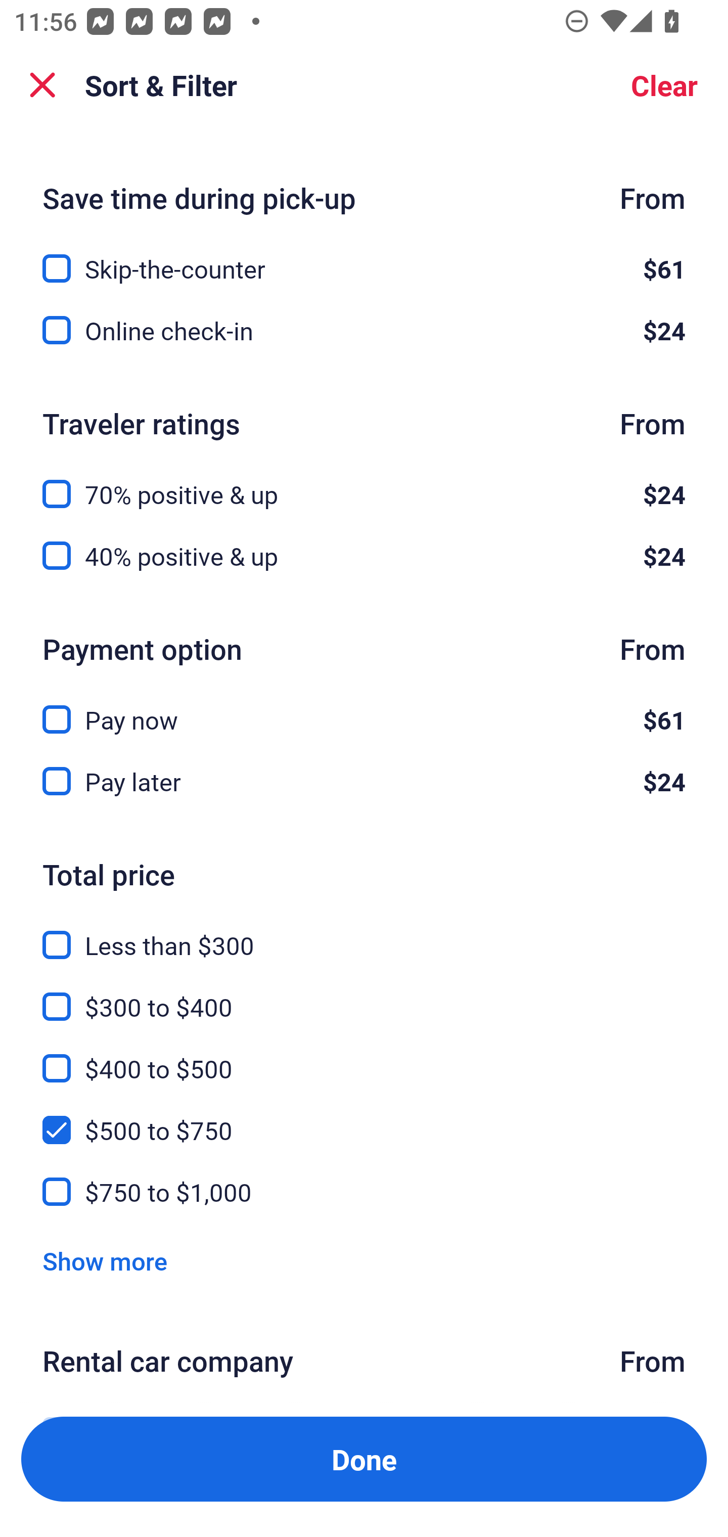 The height and width of the screenshot is (1537, 728). Describe the element at coordinates (364, 934) in the screenshot. I see `Less than $300, Less than $300` at that location.